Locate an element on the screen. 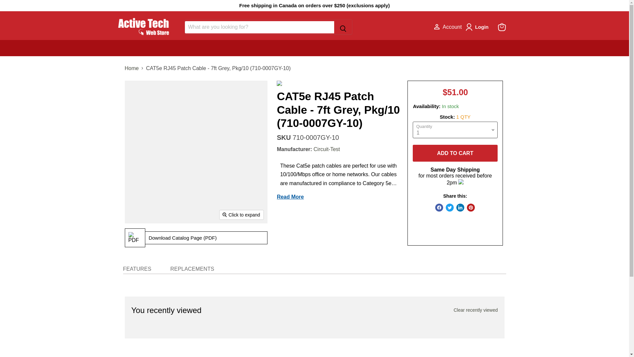  ADD TO CART is located at coordinates (455, 153).